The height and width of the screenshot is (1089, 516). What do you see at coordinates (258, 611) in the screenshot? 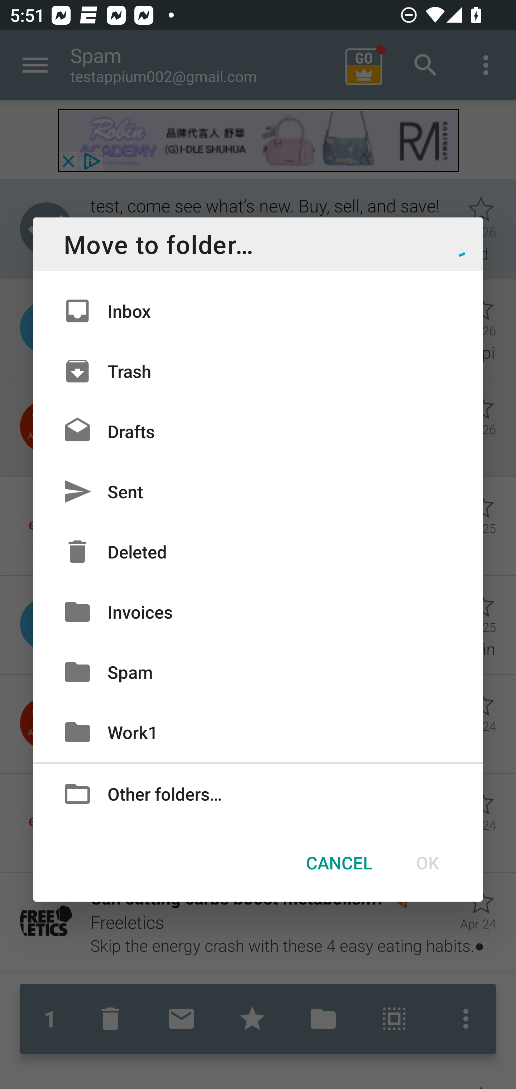
I see `Invoices` at bounding box center [258, 611].